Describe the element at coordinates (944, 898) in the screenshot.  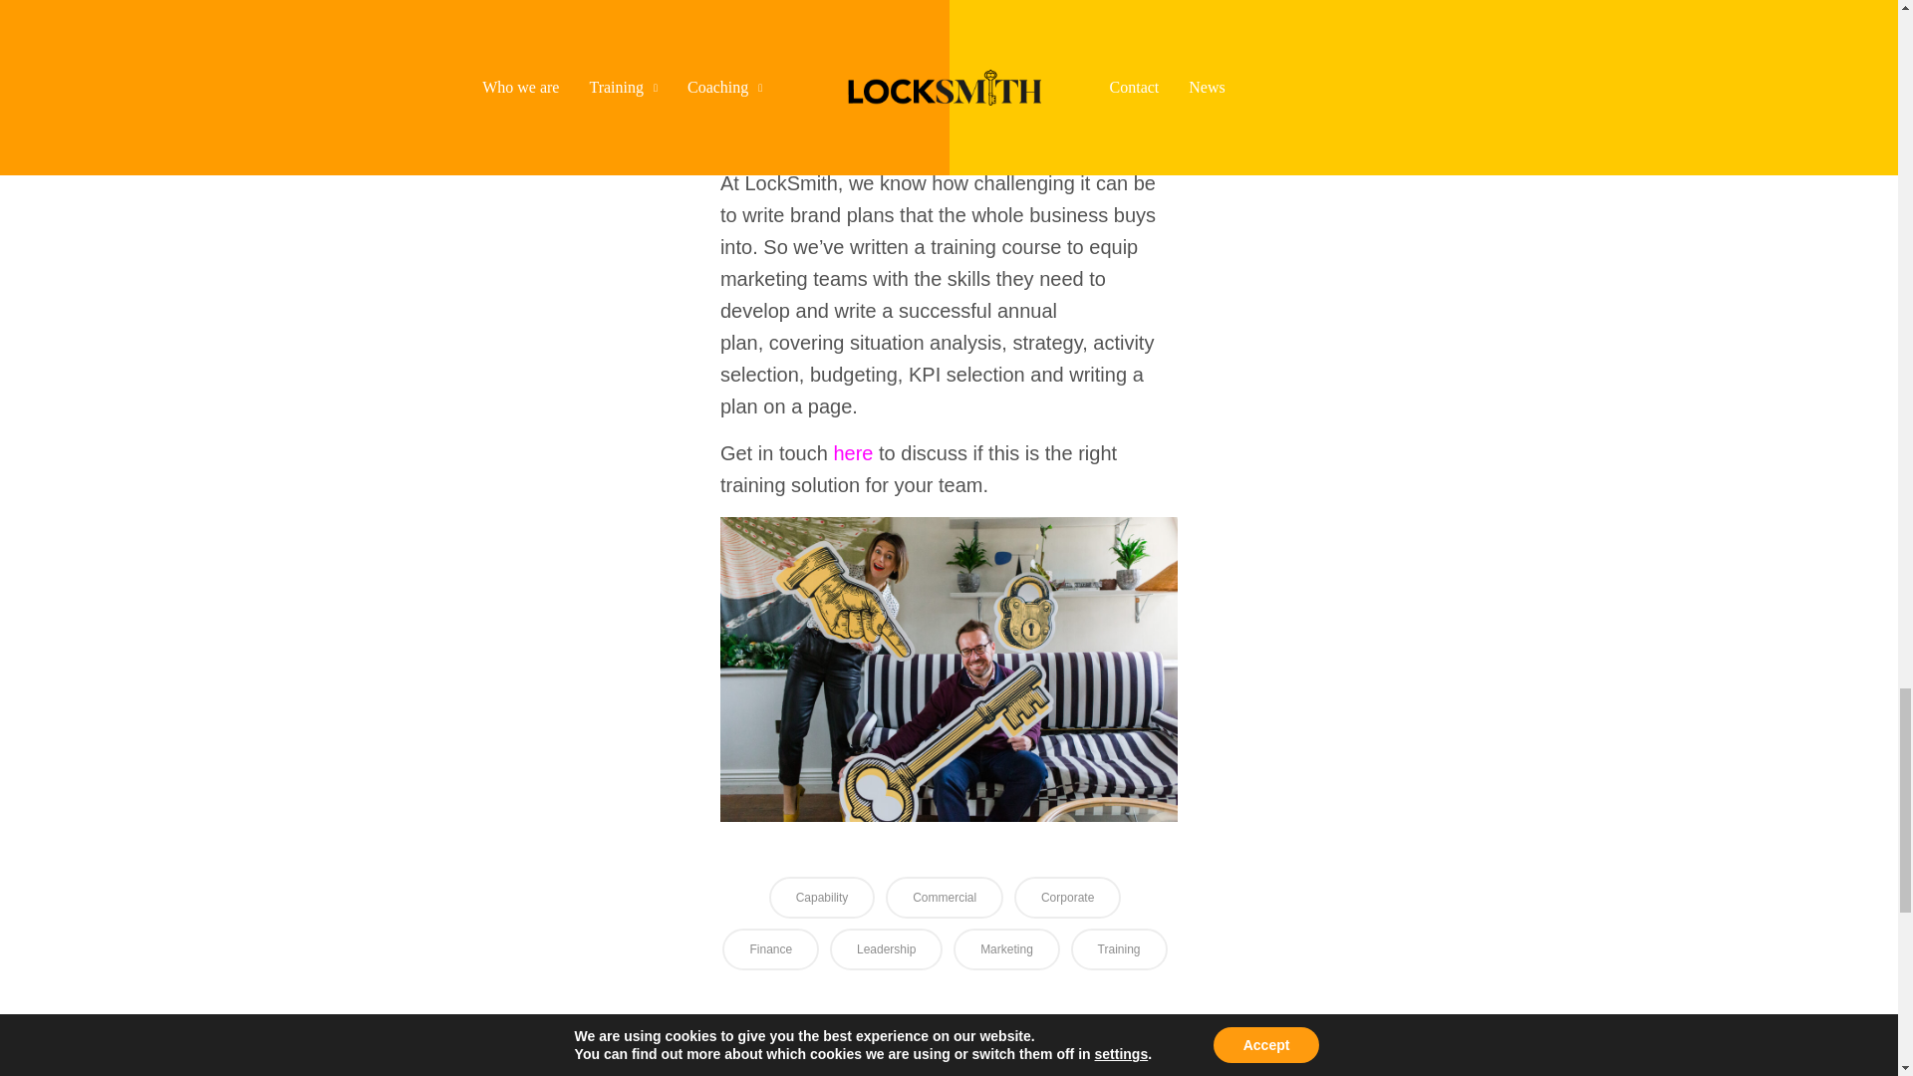
I see `Commercial` at that location.